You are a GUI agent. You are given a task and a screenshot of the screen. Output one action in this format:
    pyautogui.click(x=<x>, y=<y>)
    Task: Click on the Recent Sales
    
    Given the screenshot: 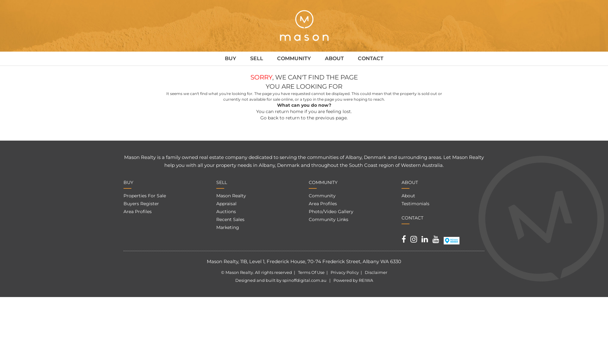 What is the action you would take?
    pyautogui.click(x=230, y=219)
    